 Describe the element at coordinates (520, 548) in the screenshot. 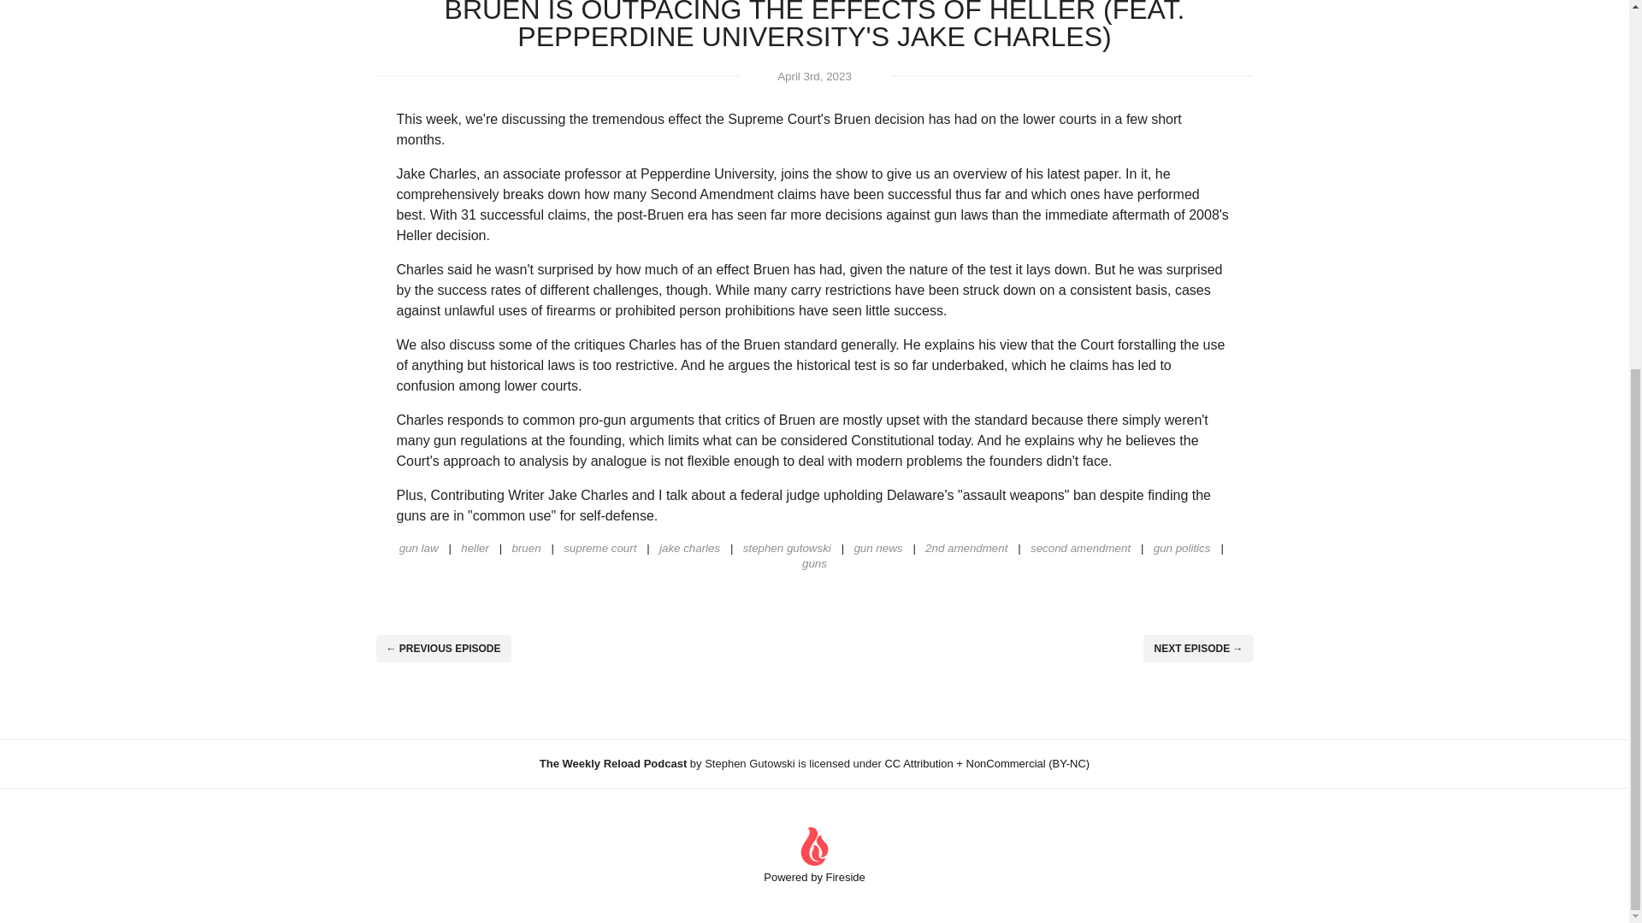

I see `bruen` at that location.